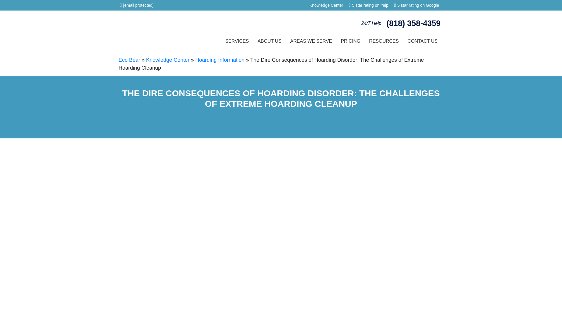 The height and width of the screenshot is (316, 562). What do you see at coordinates (270, 41) in the screenshot?
I see `ABOUT US` at bounding box center [270, 41].